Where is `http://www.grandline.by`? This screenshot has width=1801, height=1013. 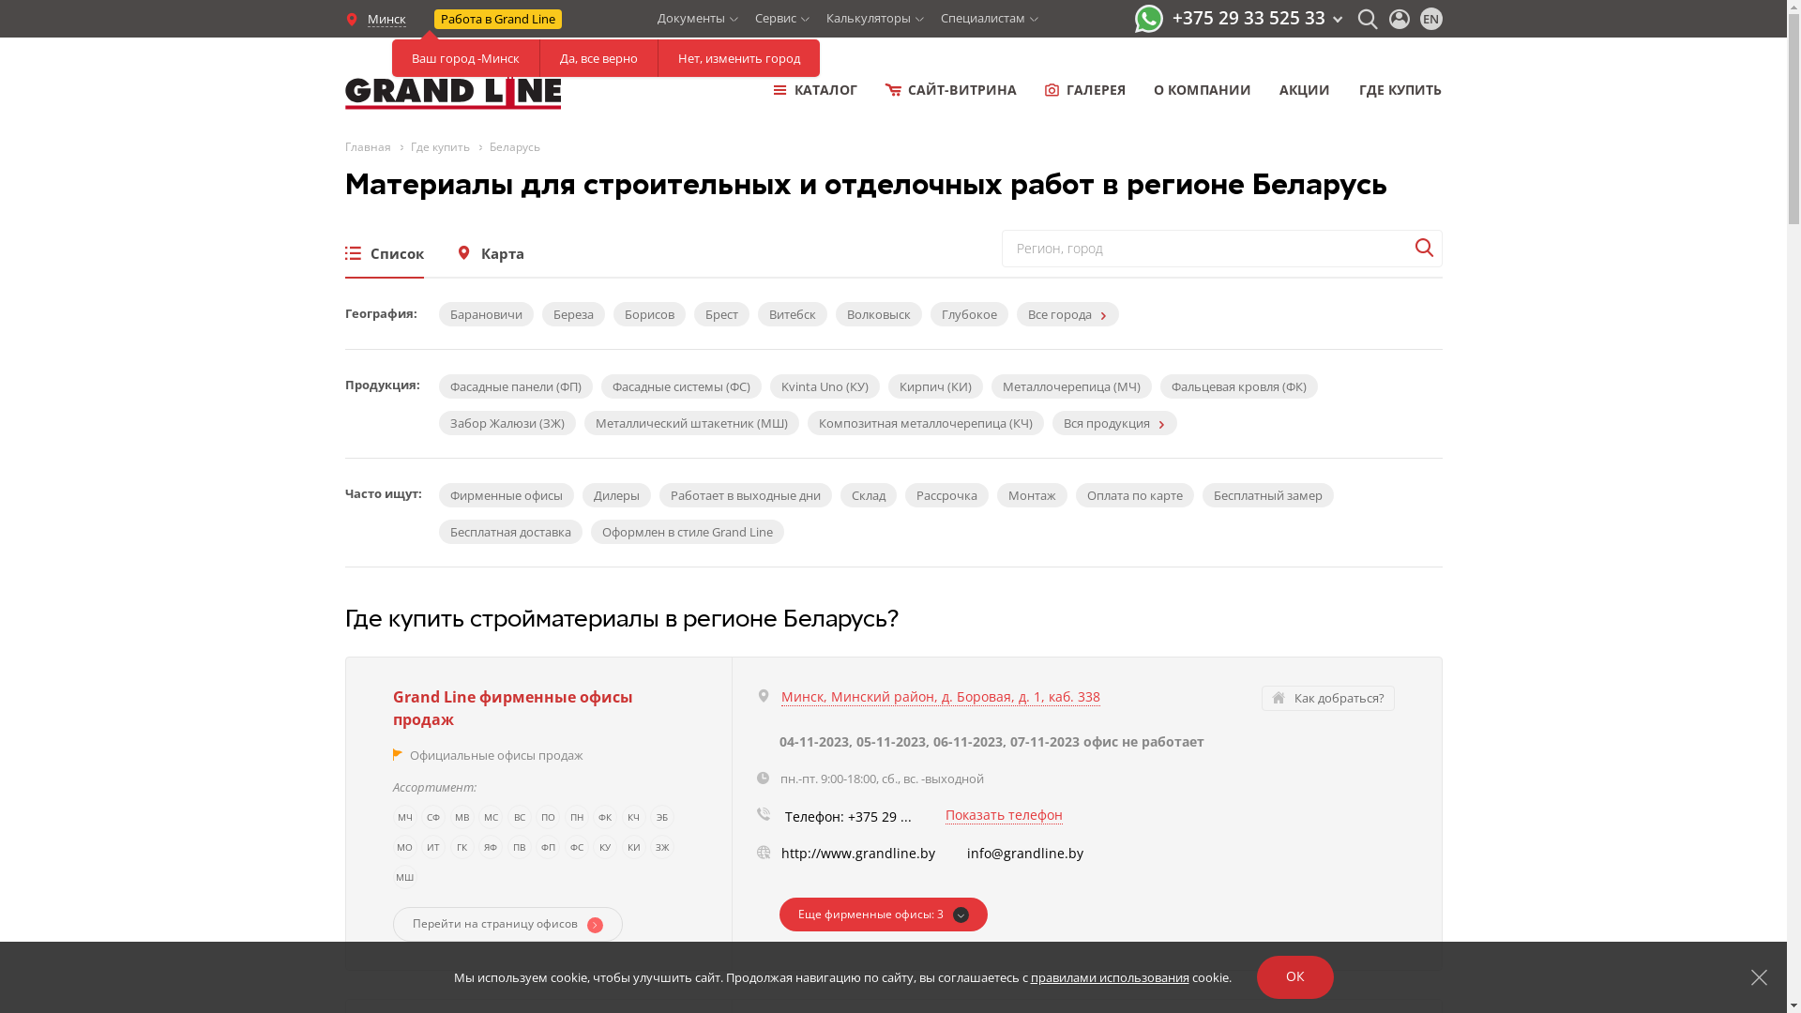
http://www.grandline.by is located at coordinates (857, 854).